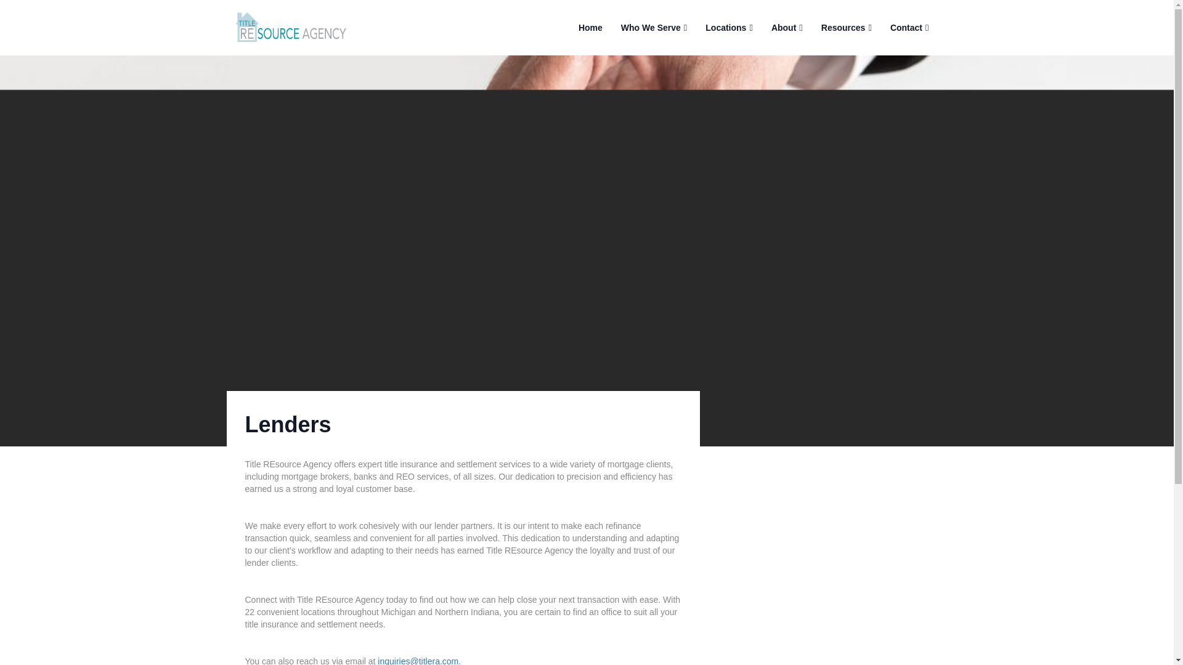 This screenshot has height=665, width=1183. I want to click on Title Resource Agency, so click(296, 27).